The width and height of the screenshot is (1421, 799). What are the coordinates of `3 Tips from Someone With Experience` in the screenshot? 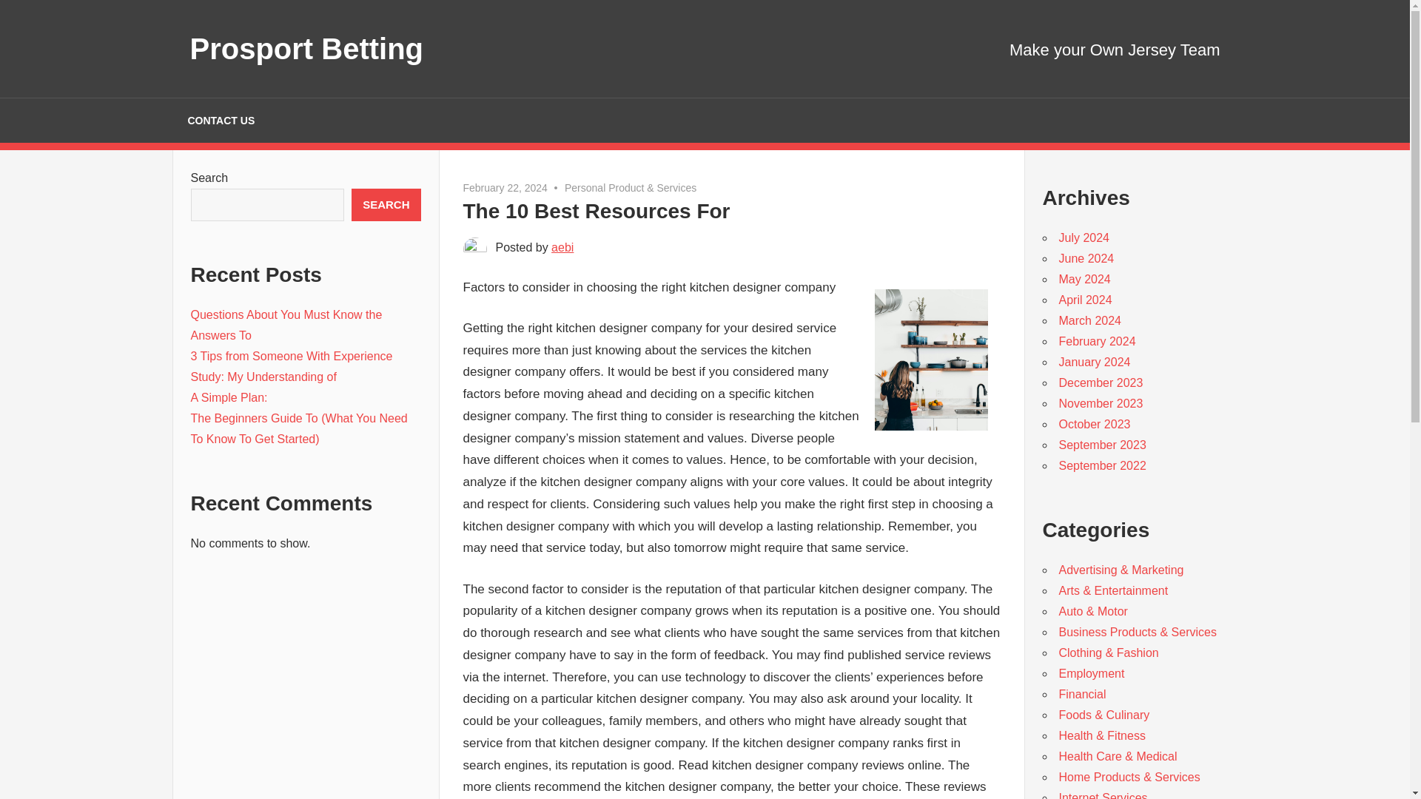 It's located at (292, 357).